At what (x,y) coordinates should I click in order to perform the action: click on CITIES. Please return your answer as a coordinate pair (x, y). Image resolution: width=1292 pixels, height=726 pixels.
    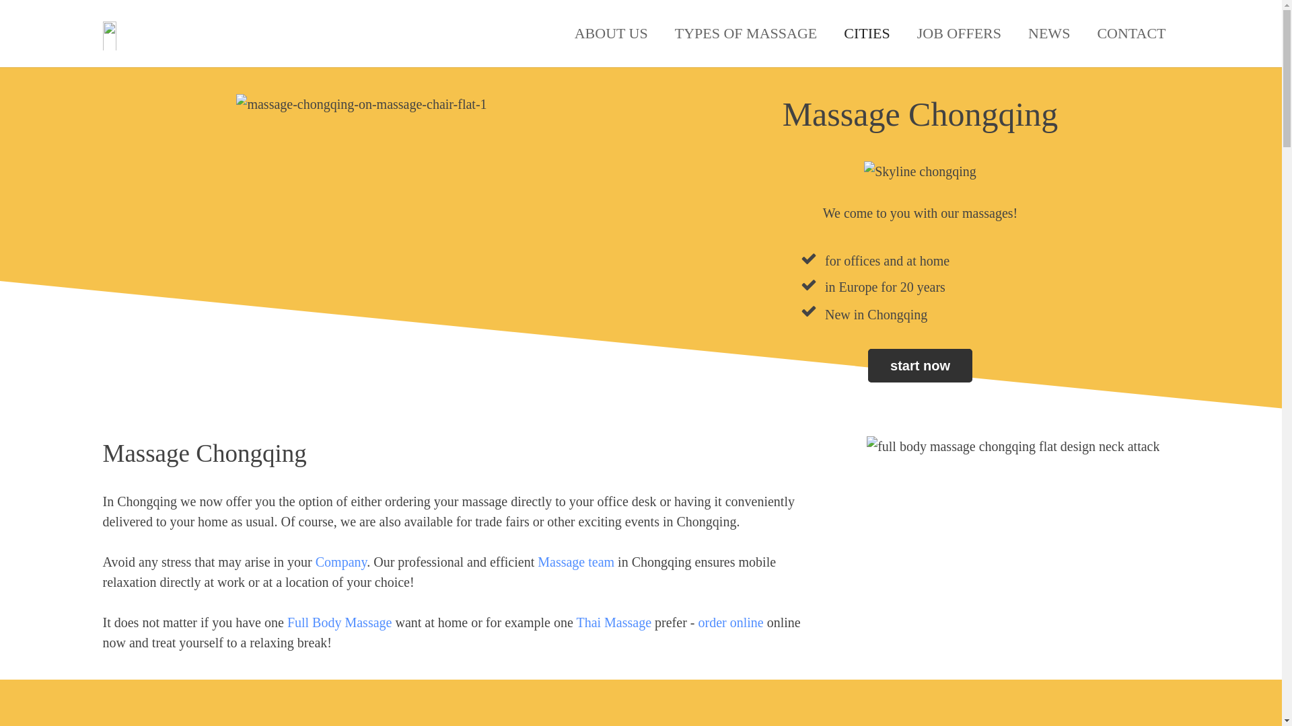
    Looking at the image, I should click on (867, 34).